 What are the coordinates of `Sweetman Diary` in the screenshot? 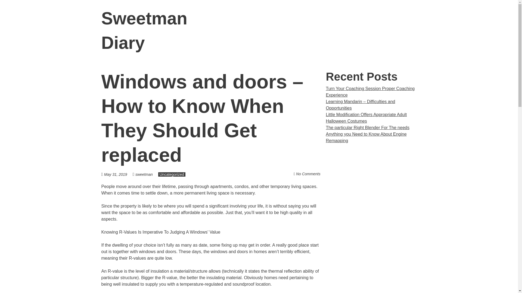 It's located at (144, 31).